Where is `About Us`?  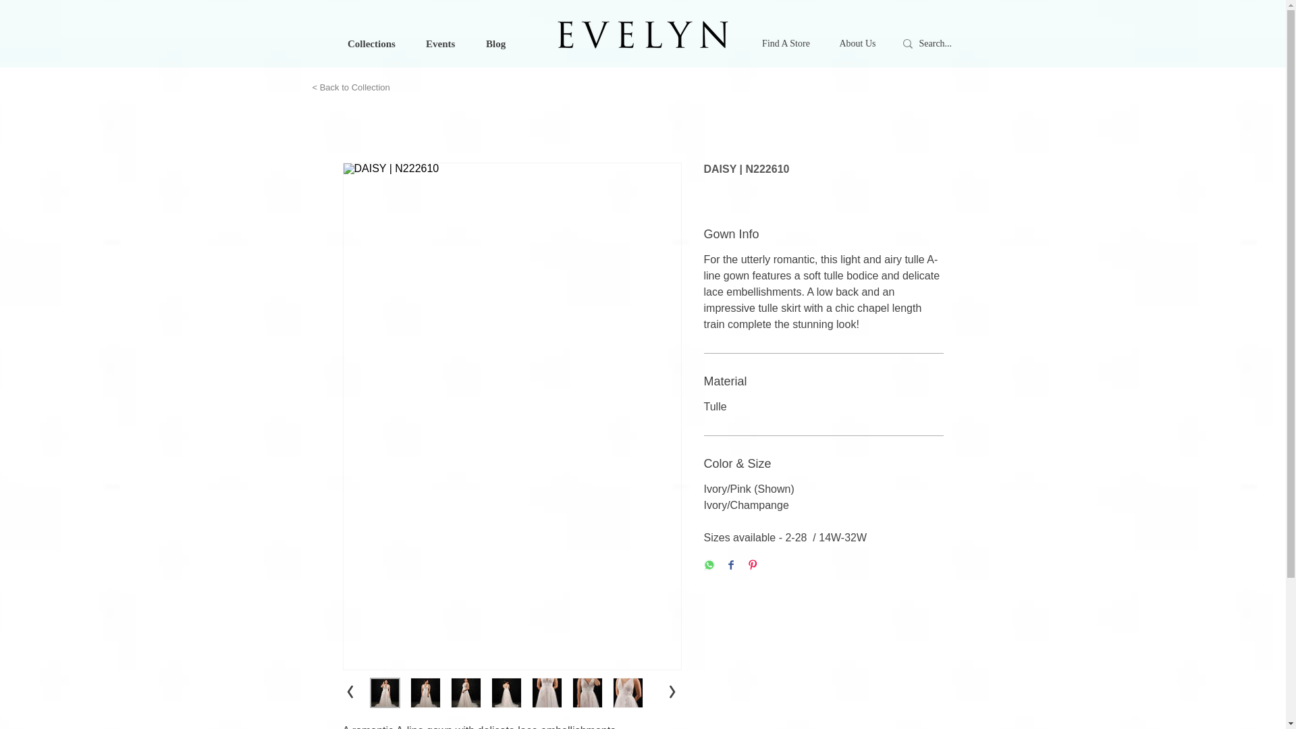
About Us is located at coordinates (858, 44).